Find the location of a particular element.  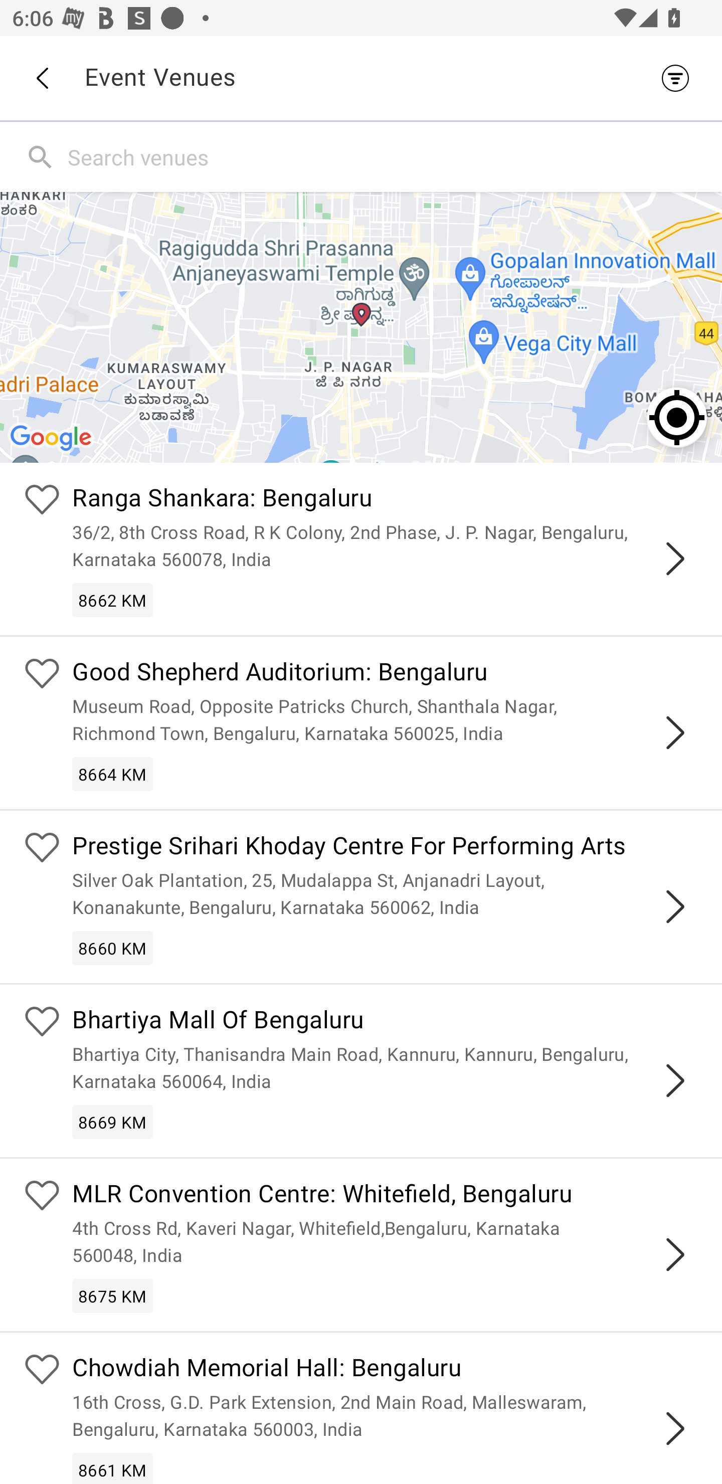

 is located at coordinates (675, 732).